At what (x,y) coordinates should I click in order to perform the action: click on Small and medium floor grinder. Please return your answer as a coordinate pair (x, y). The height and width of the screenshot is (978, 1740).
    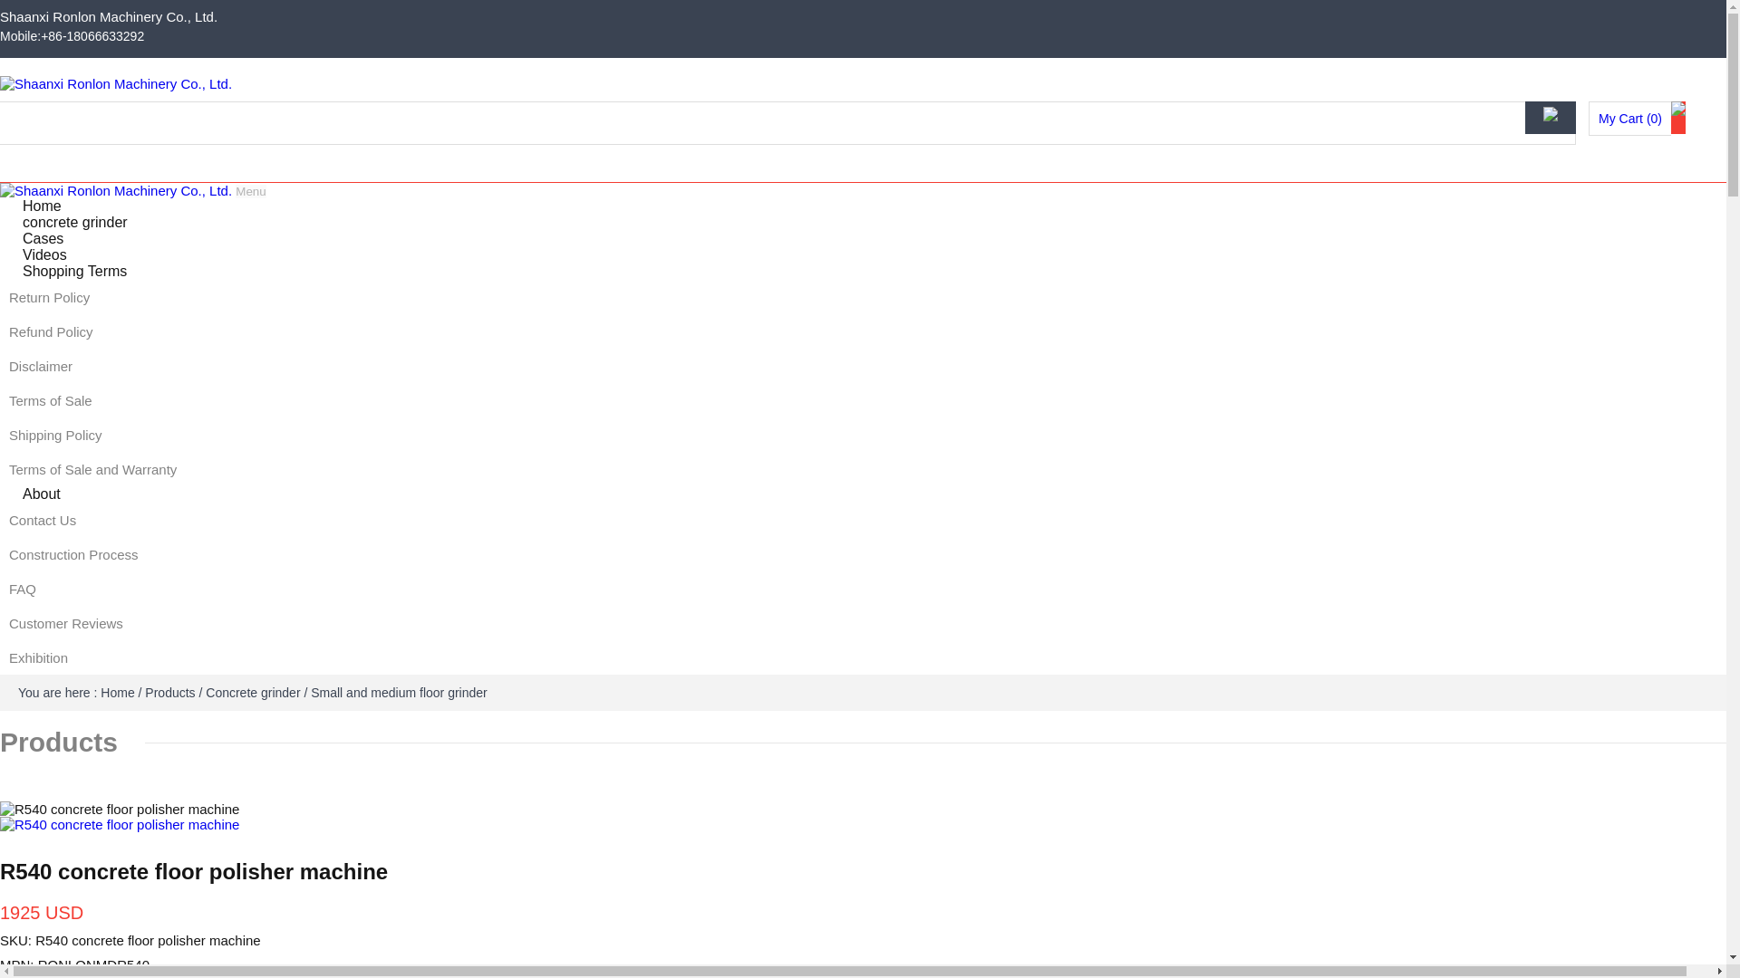
    Looking at the image, I should click on (399, 693).